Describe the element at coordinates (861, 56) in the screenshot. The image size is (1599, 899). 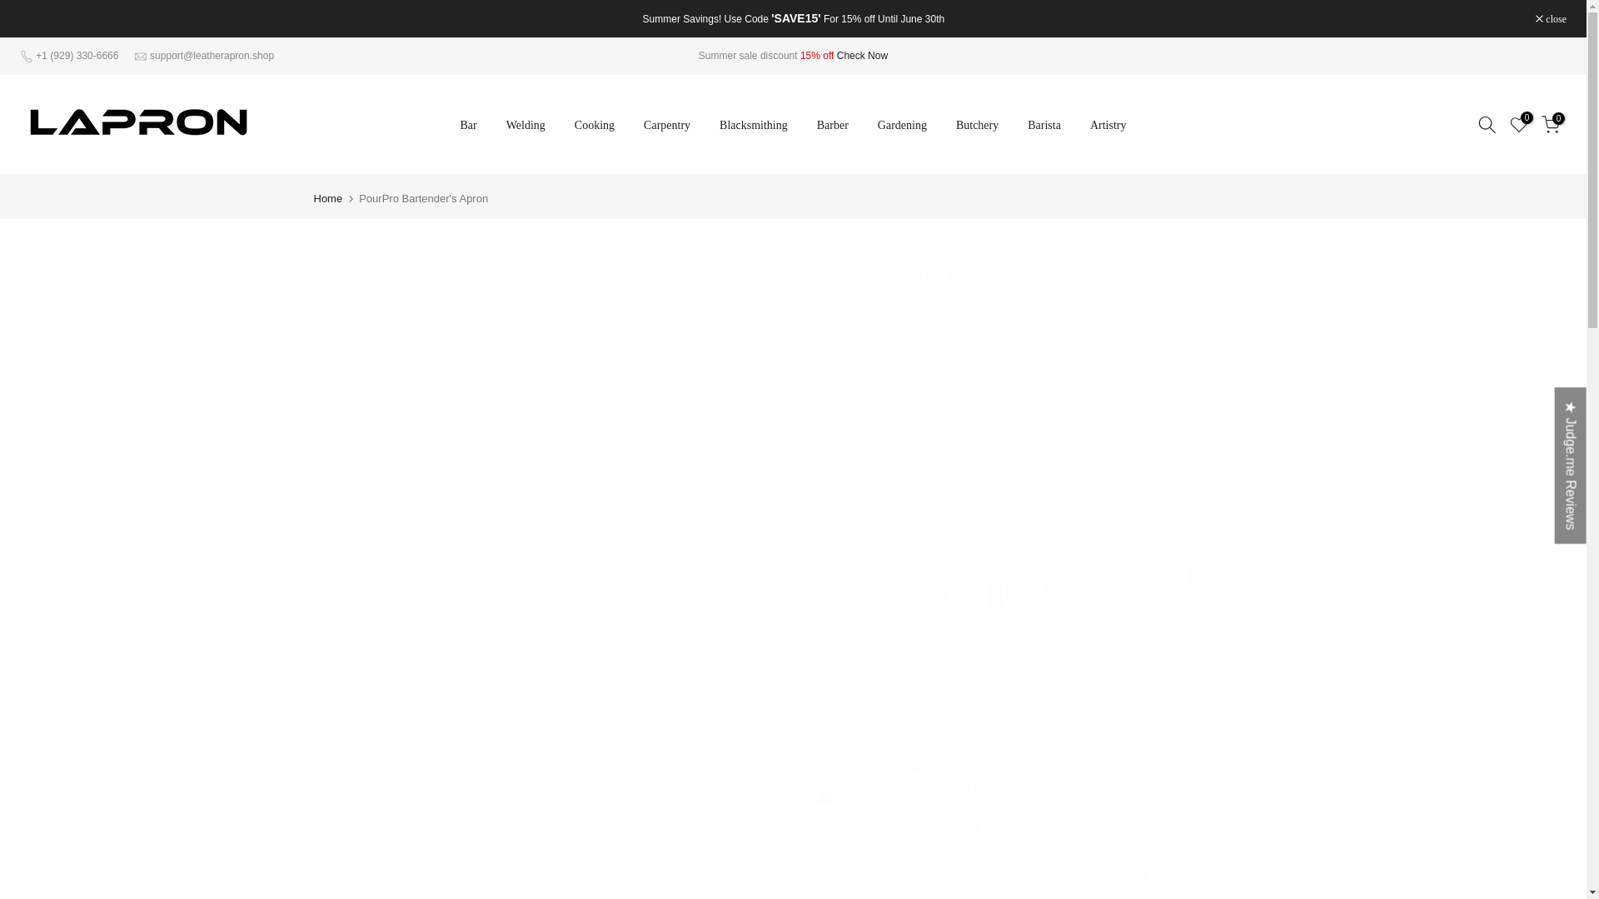
I see `Check Now` at that location.